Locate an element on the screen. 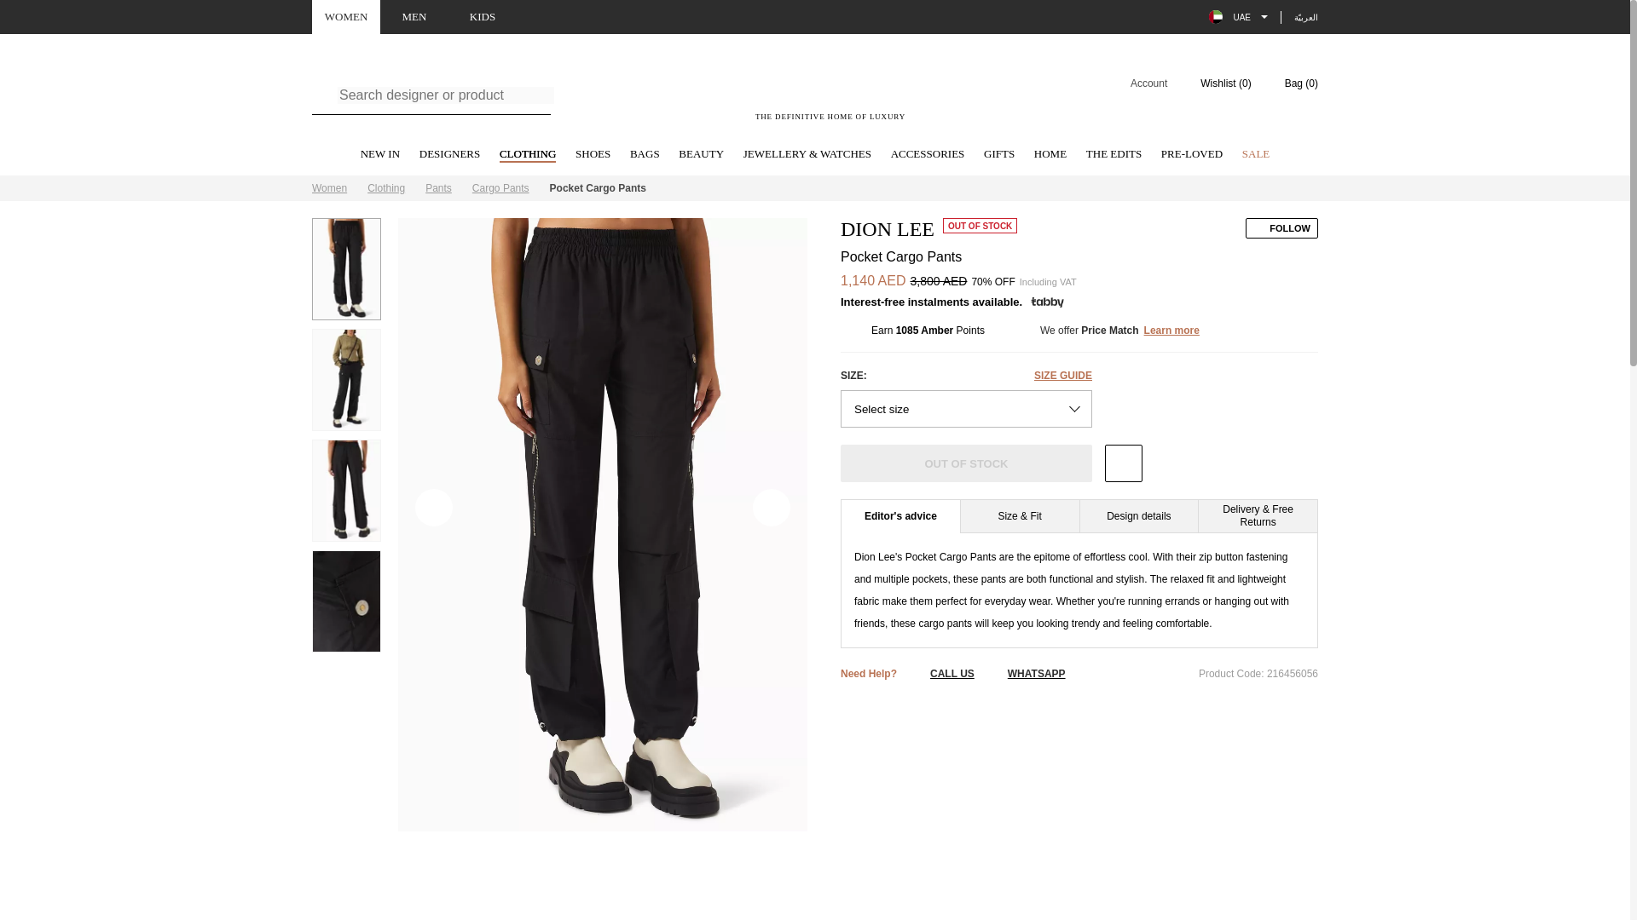 The image size is (1637, 920). Account is located at coordinates (1137, 83).